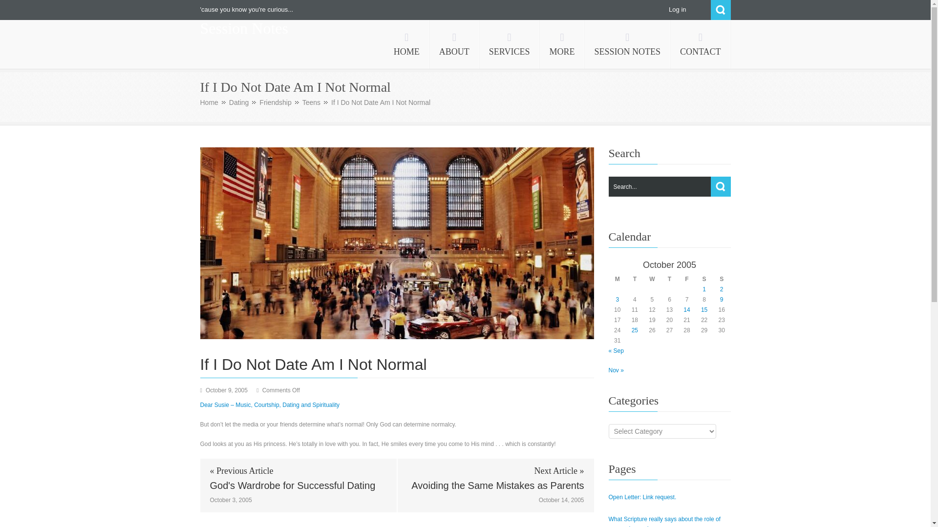 This screenshot has height=527, width=938. I want to click on SERVICES, so click(510, 44).